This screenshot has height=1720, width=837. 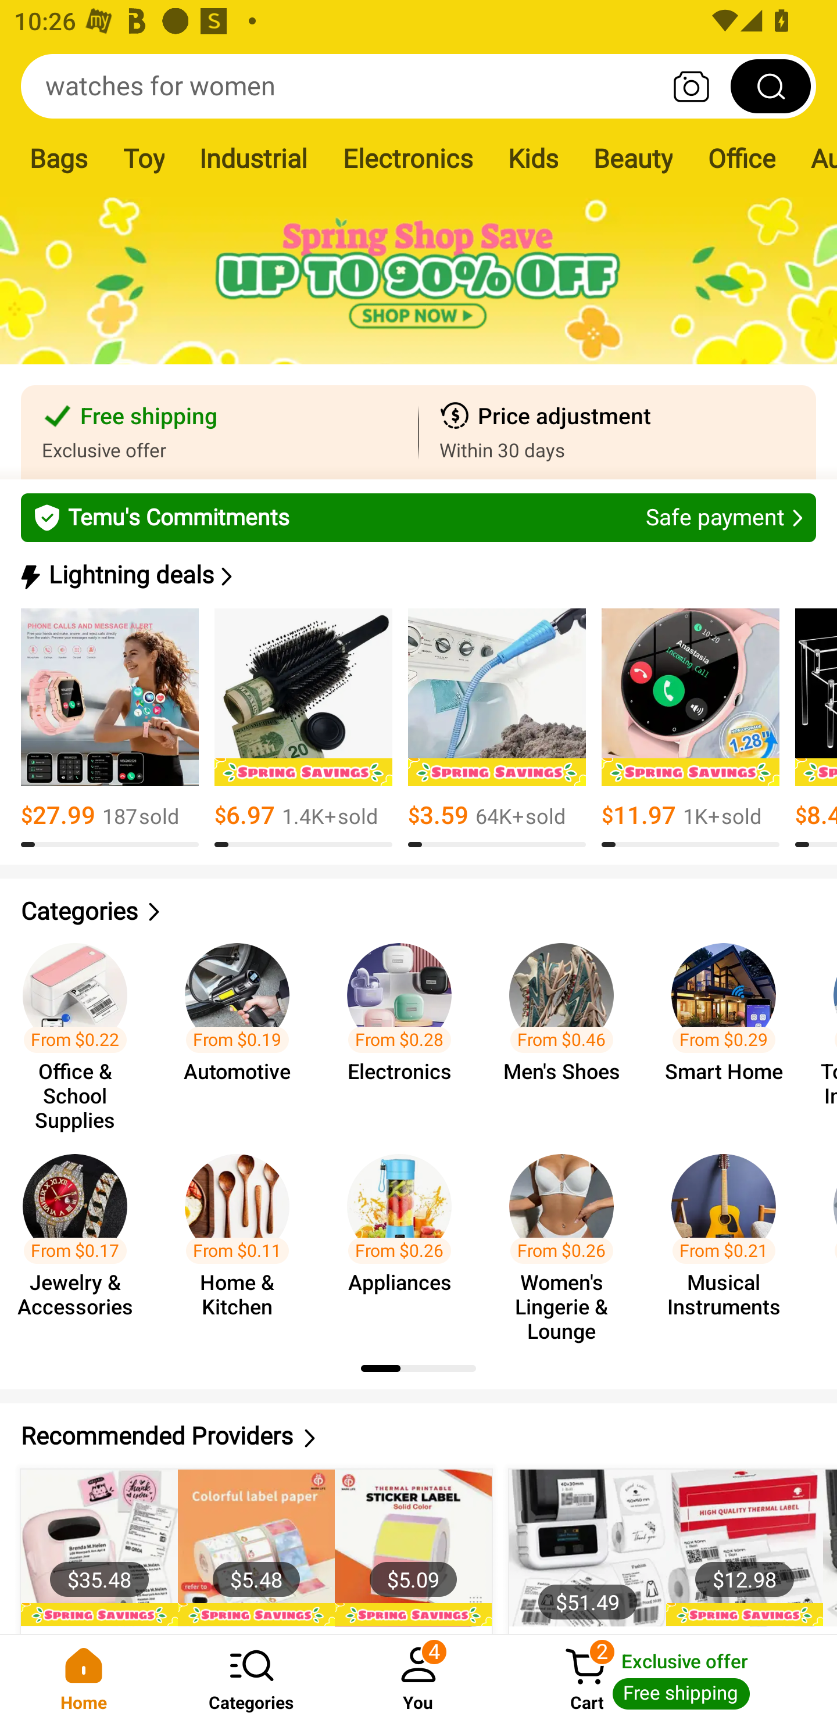 What do you see at coordinates (243, 1238) in the screenshot?
I see `From $0.11 Home & Kitchen` at bounding box center [243, 1238].